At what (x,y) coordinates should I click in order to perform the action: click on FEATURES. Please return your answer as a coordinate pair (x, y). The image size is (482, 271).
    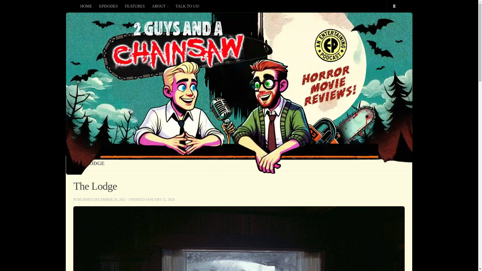
    Looking at the image, I should click on (135, 6).